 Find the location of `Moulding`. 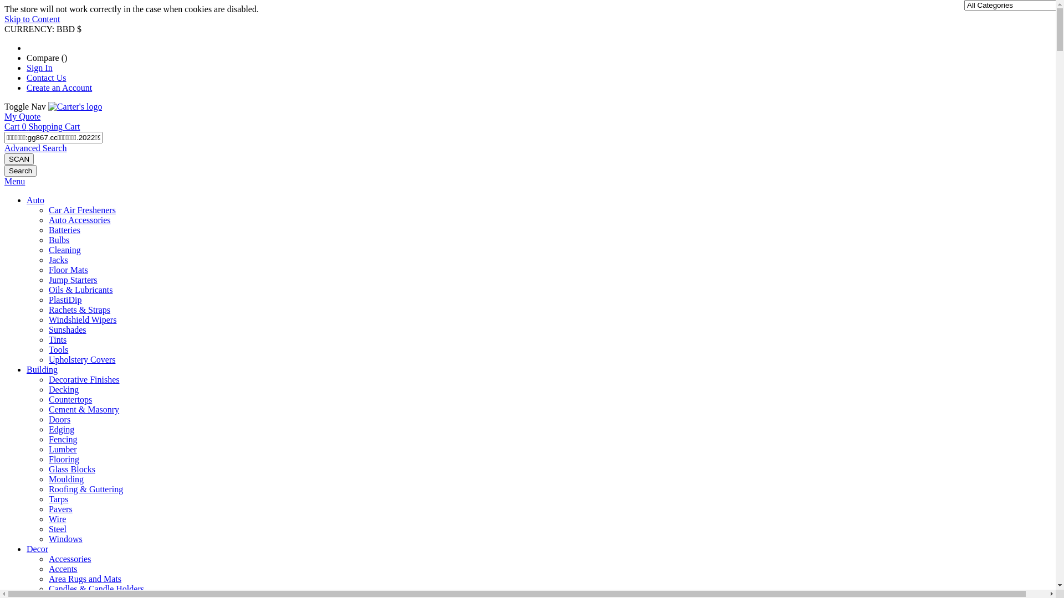

Moulding is located at coordinates (66, 480).